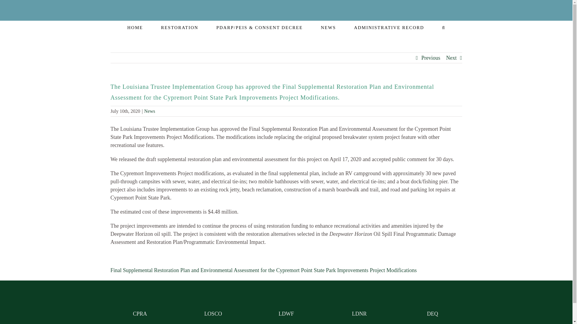 The image size is (577, 324). I want to click on RESTORATION, so click(180, 27).